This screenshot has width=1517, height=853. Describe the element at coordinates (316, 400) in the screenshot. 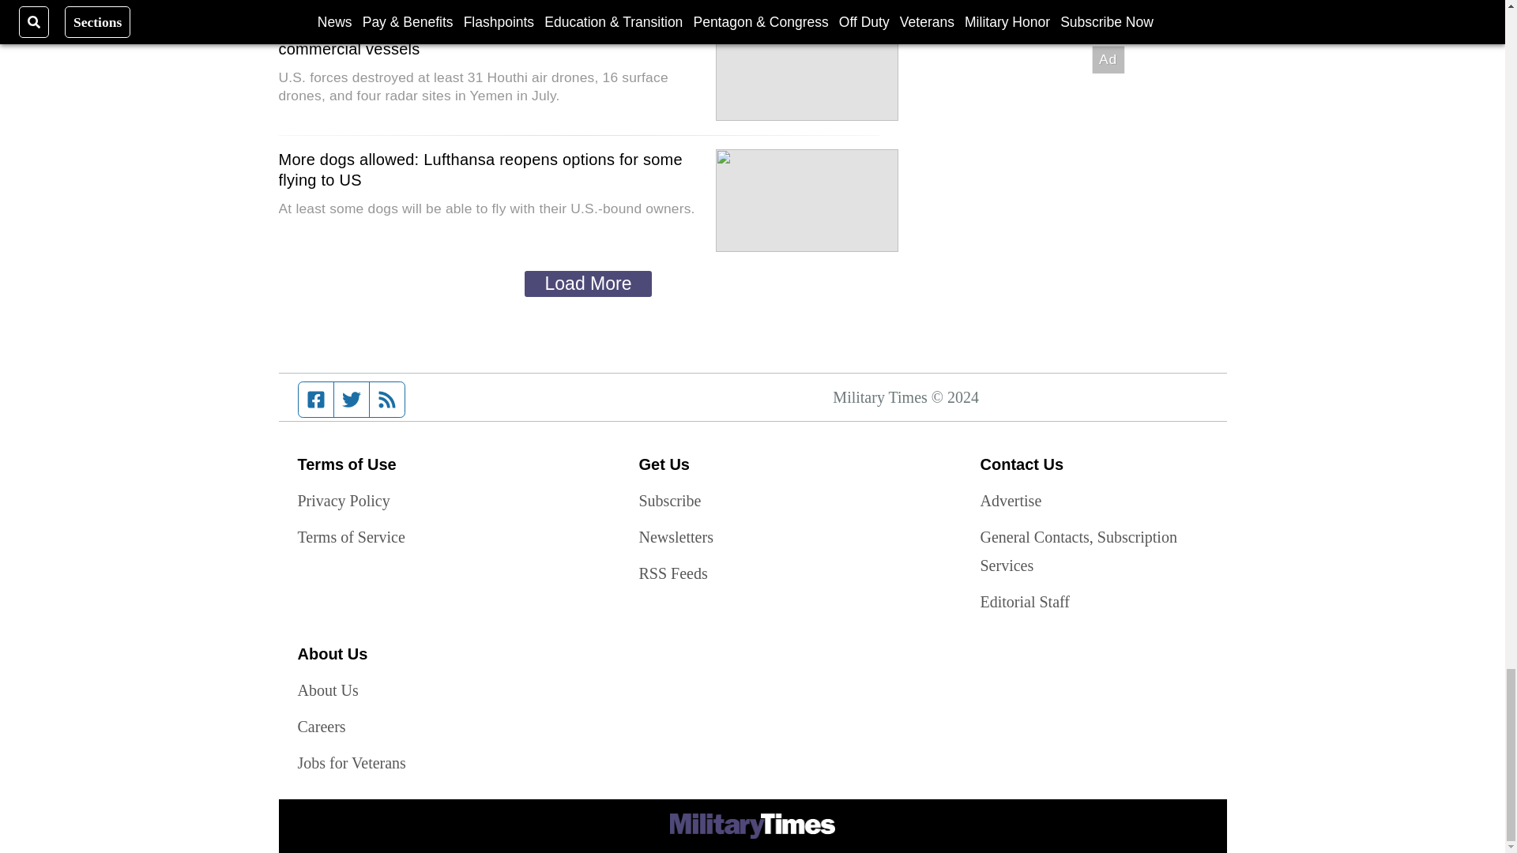

I see `Facebook page` at that location.